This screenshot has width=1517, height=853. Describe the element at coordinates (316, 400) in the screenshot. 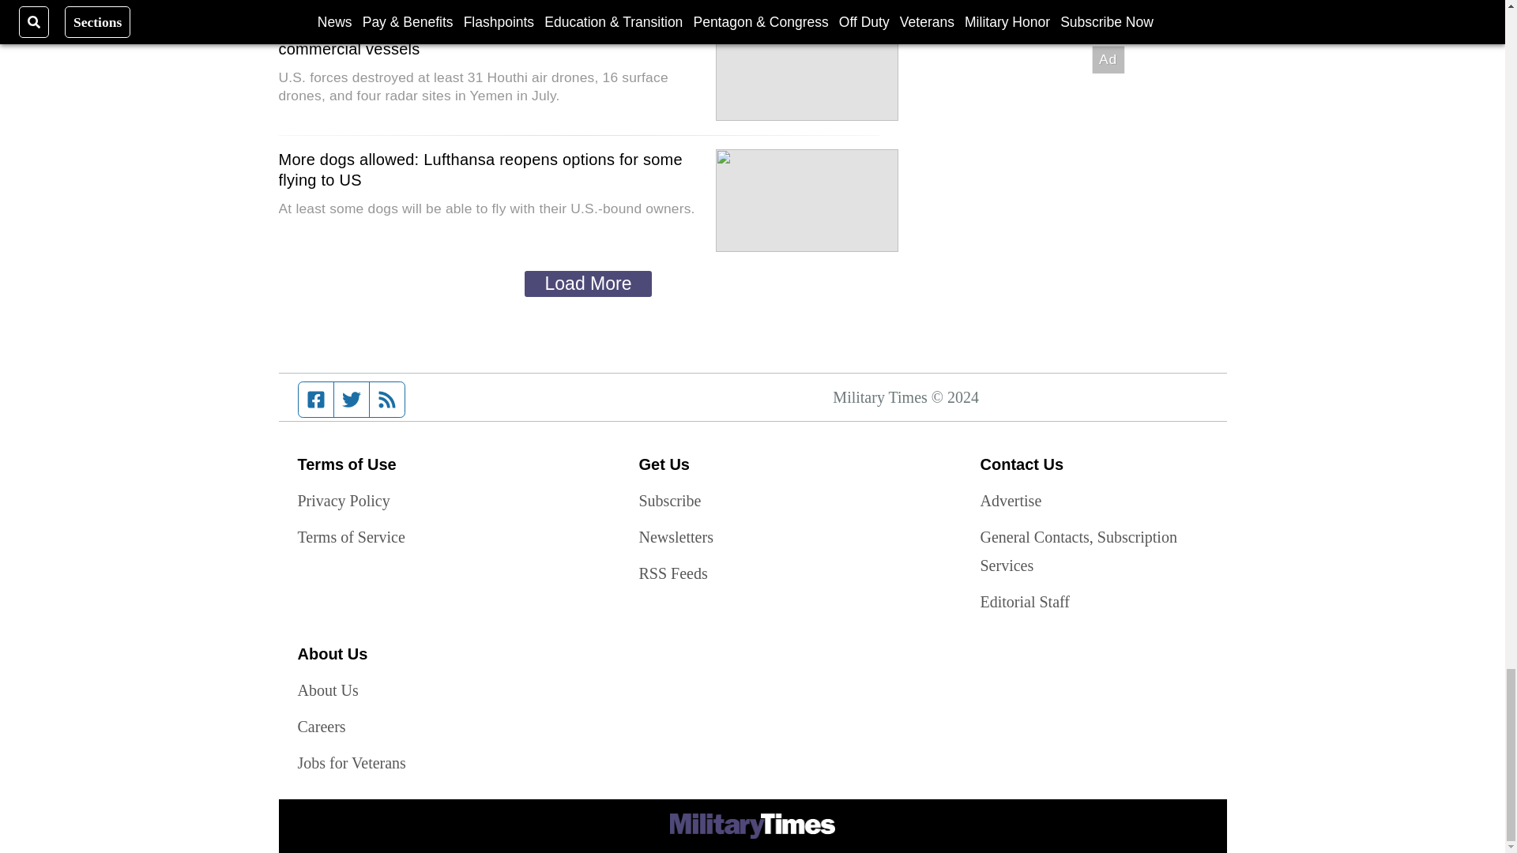

I see `Facebook page` at that location.